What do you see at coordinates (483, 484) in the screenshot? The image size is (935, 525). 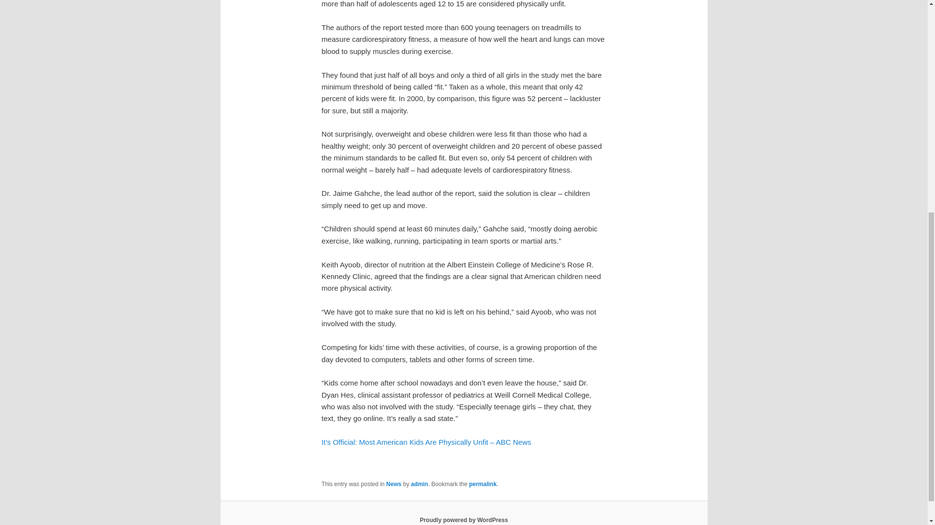 I see `permalink` at bounding box center [483, 484].